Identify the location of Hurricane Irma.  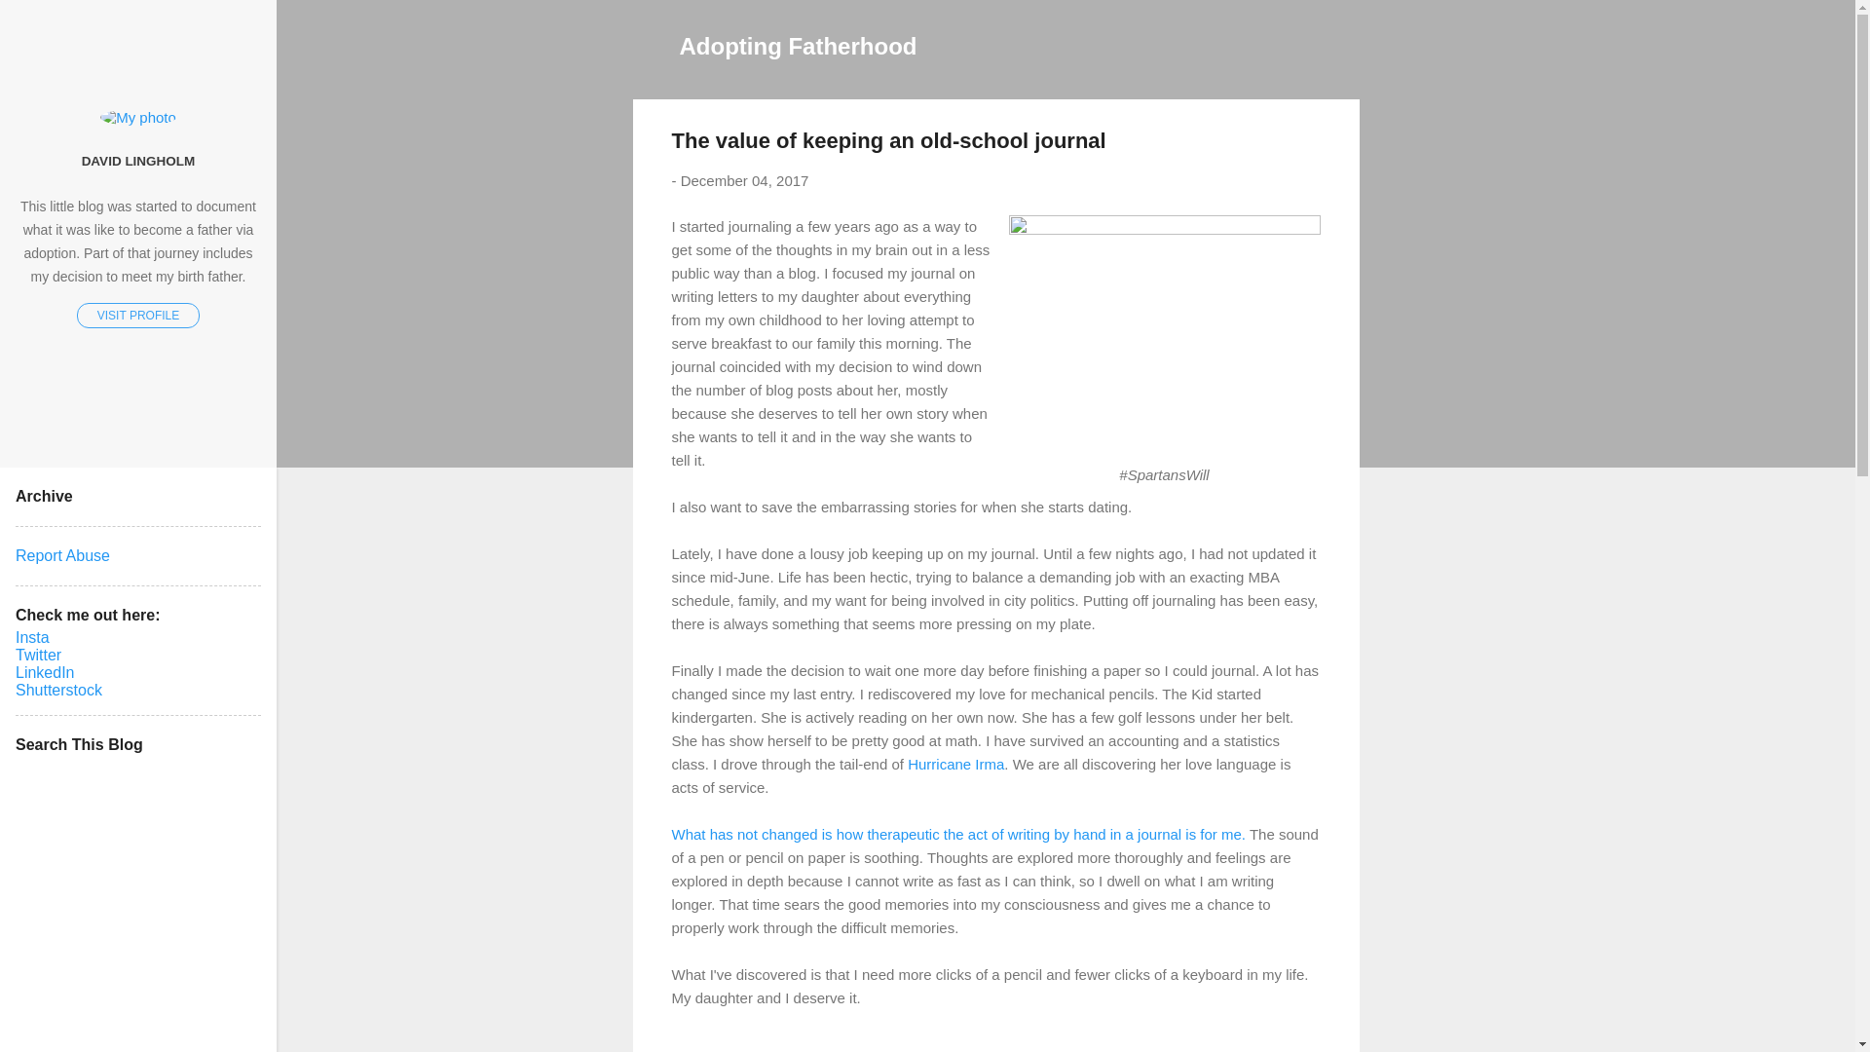
(955, 764).